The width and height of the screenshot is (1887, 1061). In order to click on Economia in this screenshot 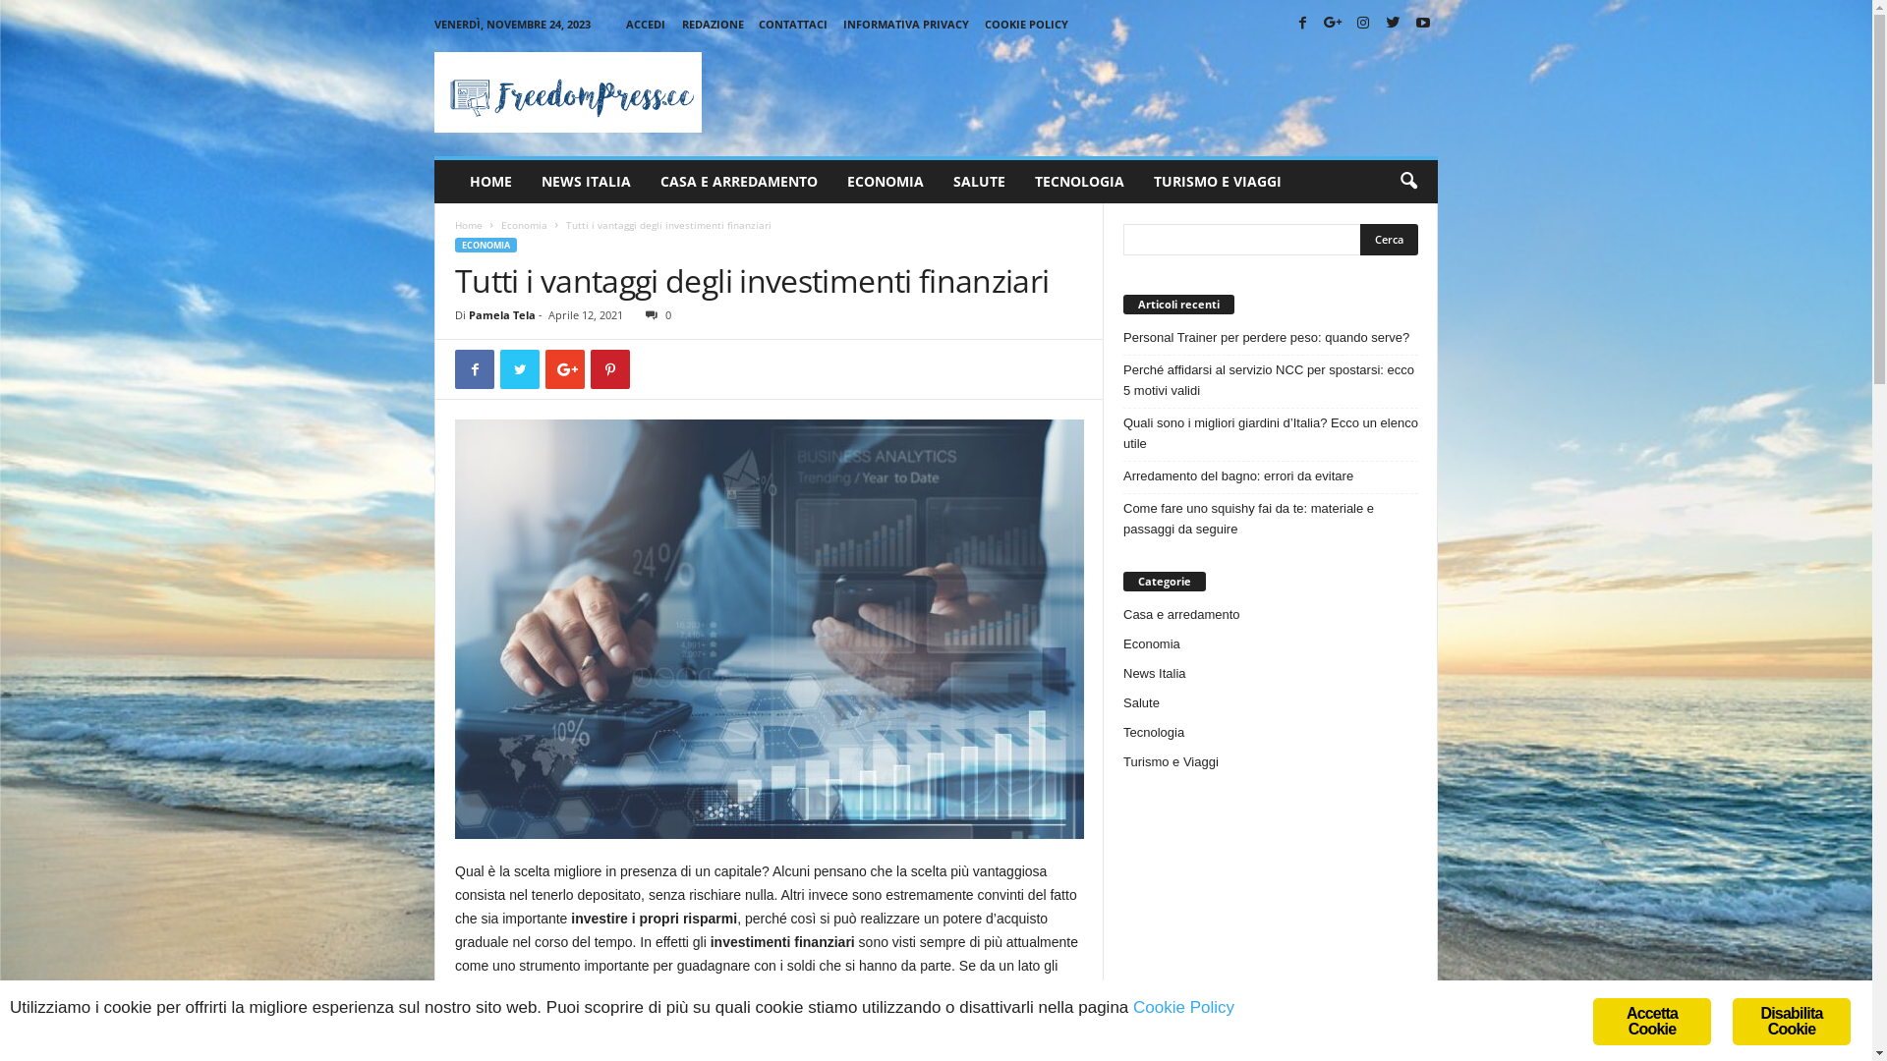, I will do `click(1152, 644)`.